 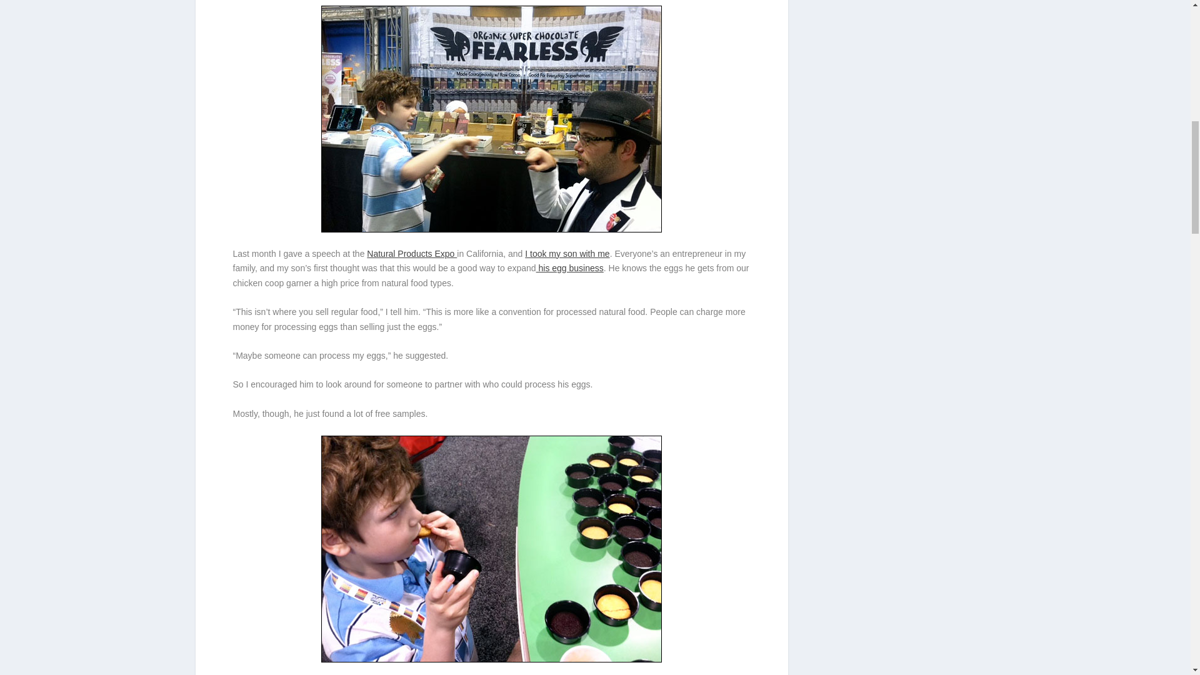 What do you see at coordinates (412, 254) in the screenshot?
I see `Natural Products Expo ` at bounding box center [412, 254].